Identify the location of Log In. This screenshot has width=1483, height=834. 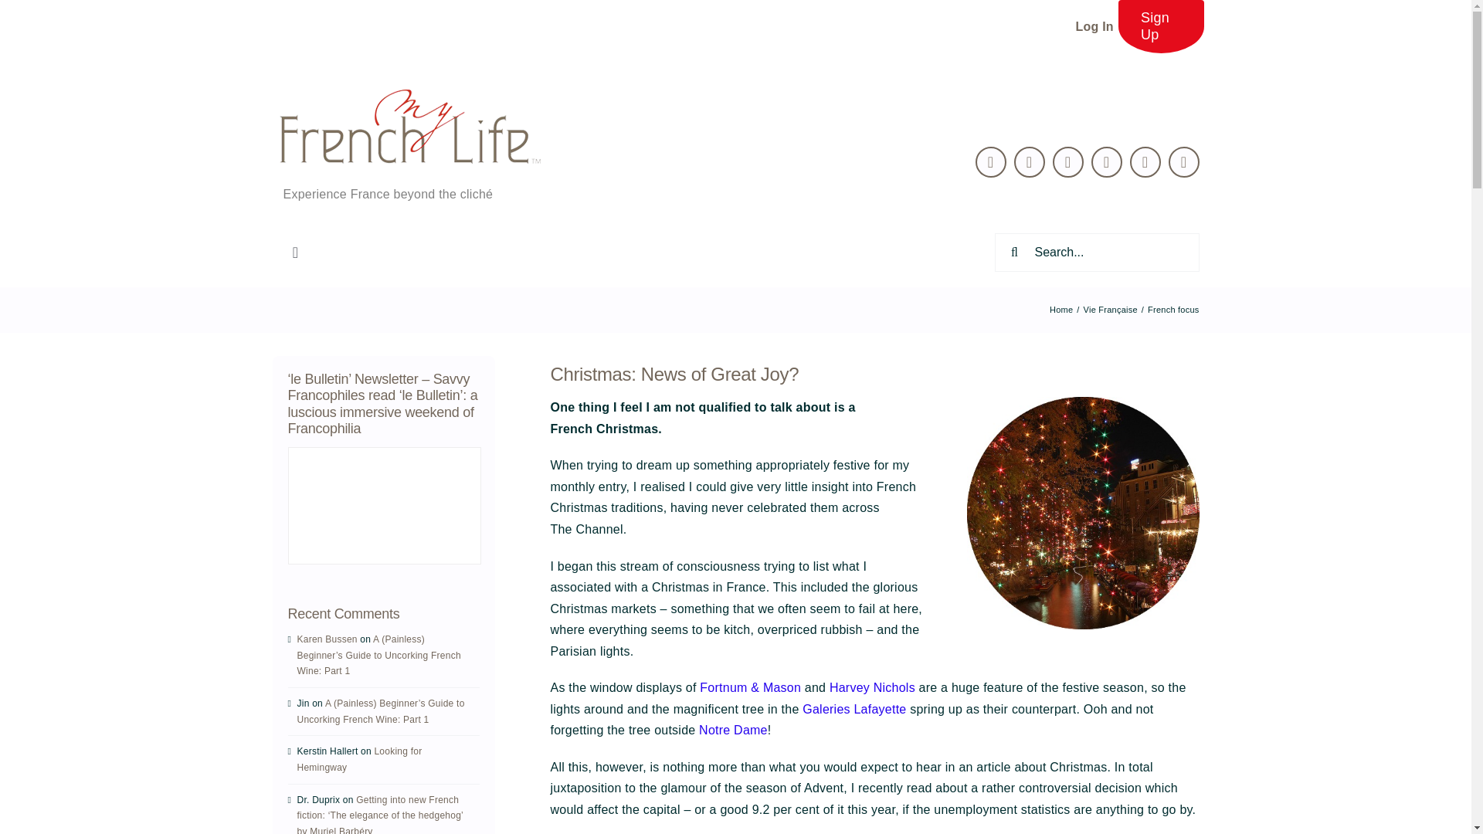
(1094, 26).